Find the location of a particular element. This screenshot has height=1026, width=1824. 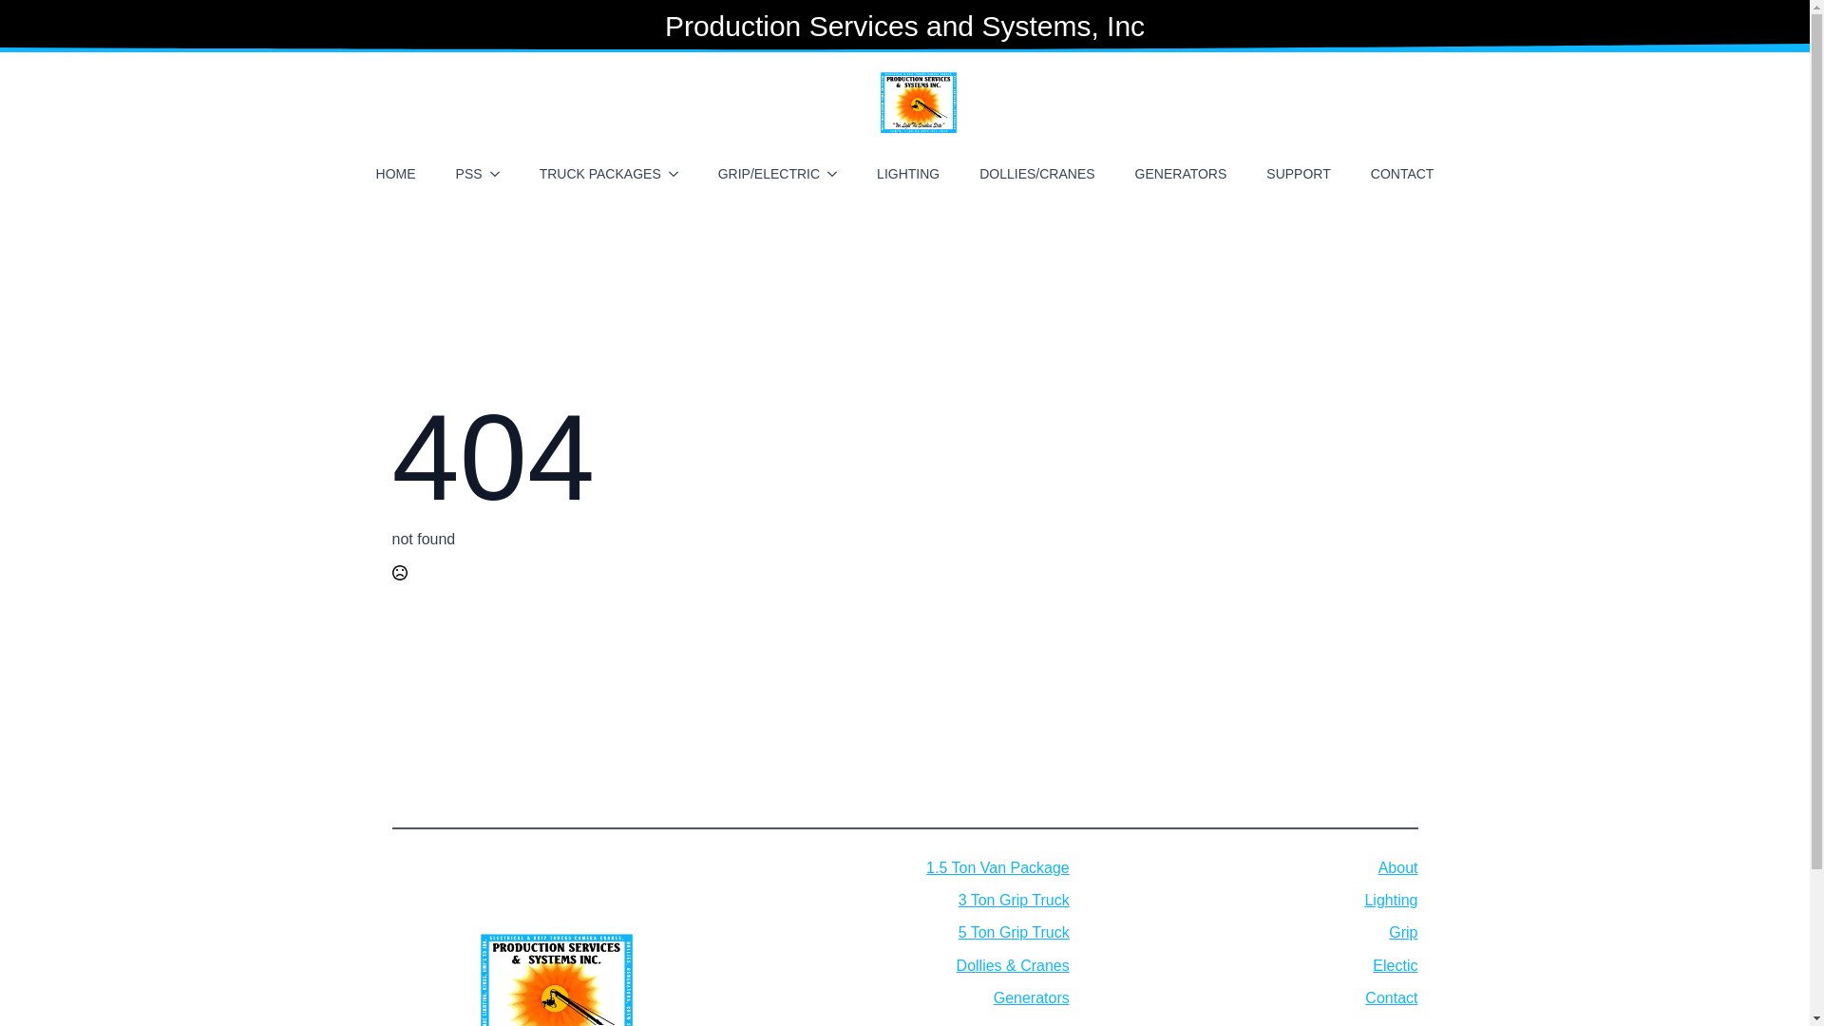

1.5 Ton Van Package is located at coordinates (997, 867).